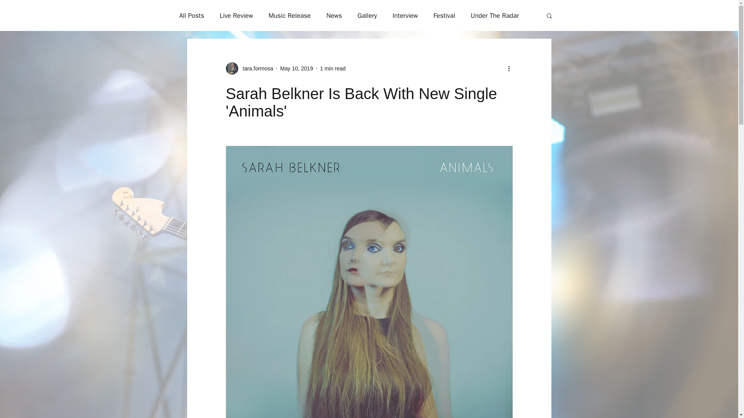  What do you see at coordinates (249, 68) in the screenshot?
I see `tara.formosa` at bounding box center [249, 68].